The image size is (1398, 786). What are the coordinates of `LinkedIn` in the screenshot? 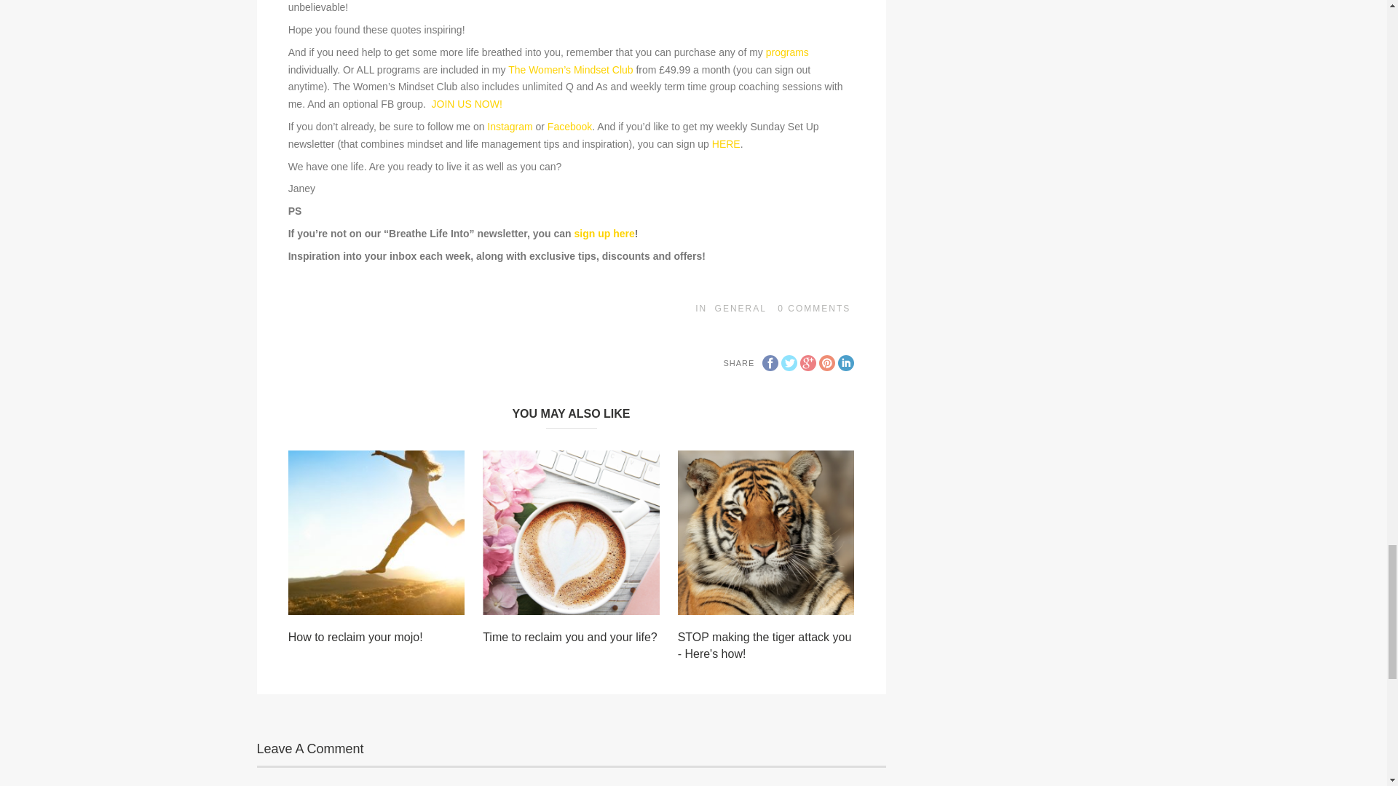 It's located at (846, 362).